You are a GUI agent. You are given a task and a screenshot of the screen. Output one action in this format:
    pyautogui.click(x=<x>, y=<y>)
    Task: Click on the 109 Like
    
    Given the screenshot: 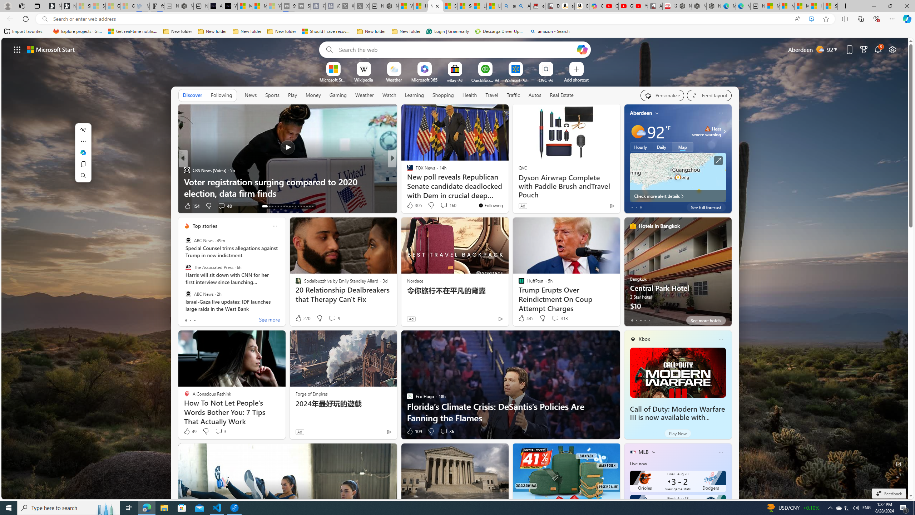 What is the action you would take?
    pyautogui.click(x=414, y=431)
    